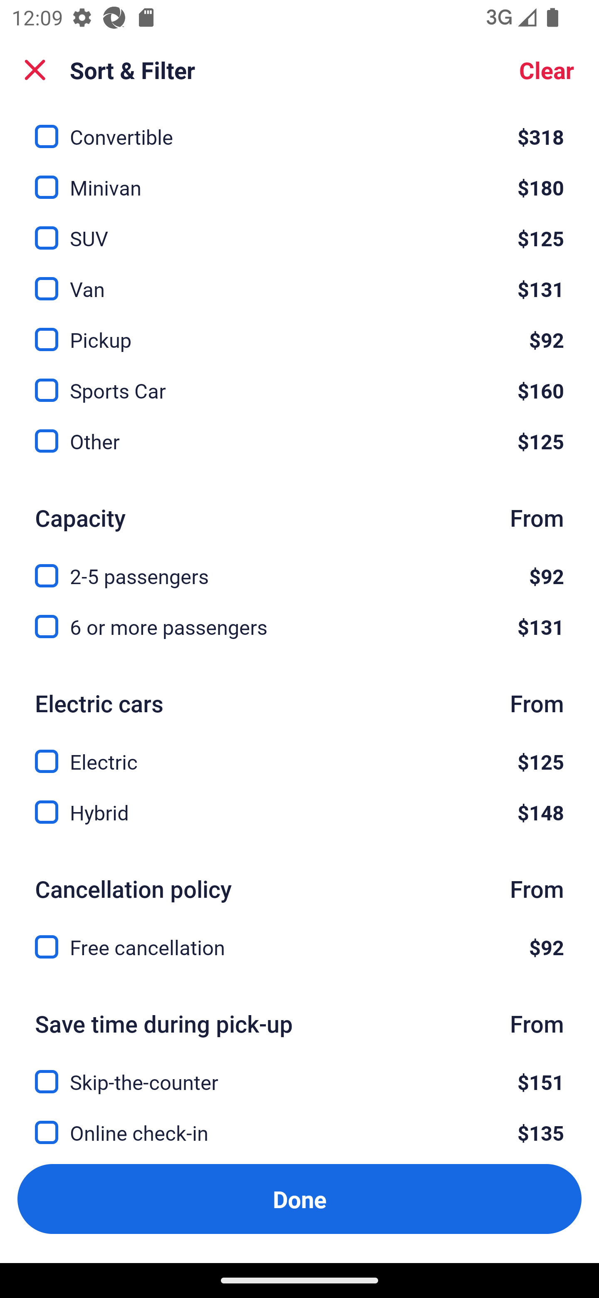  I want to click on Free cancellation, $92 Free cancellation $92, so click(299, 947).